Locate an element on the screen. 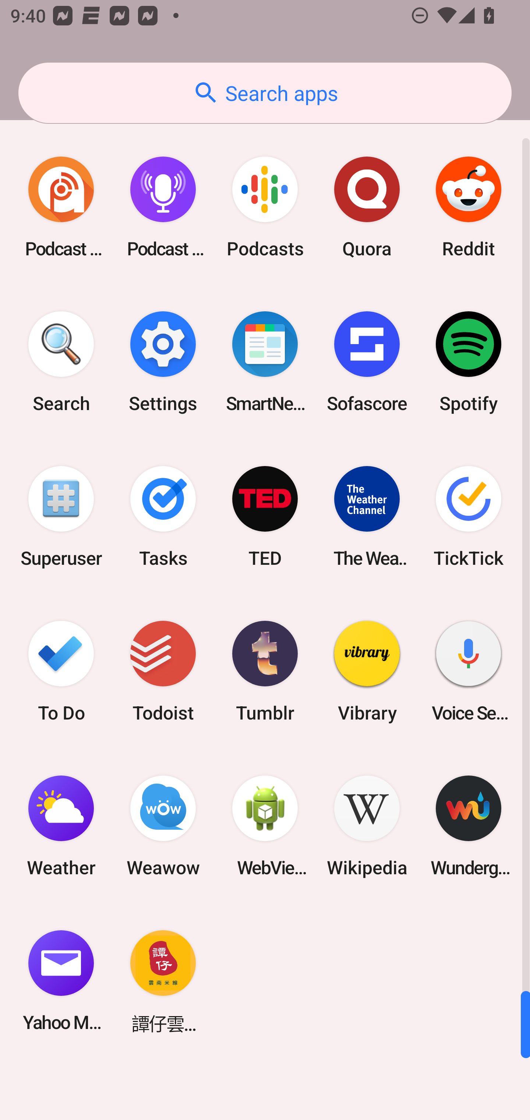 The width and height of the screenshot is (530, 1120). TED is located at coordinates (265, 516).